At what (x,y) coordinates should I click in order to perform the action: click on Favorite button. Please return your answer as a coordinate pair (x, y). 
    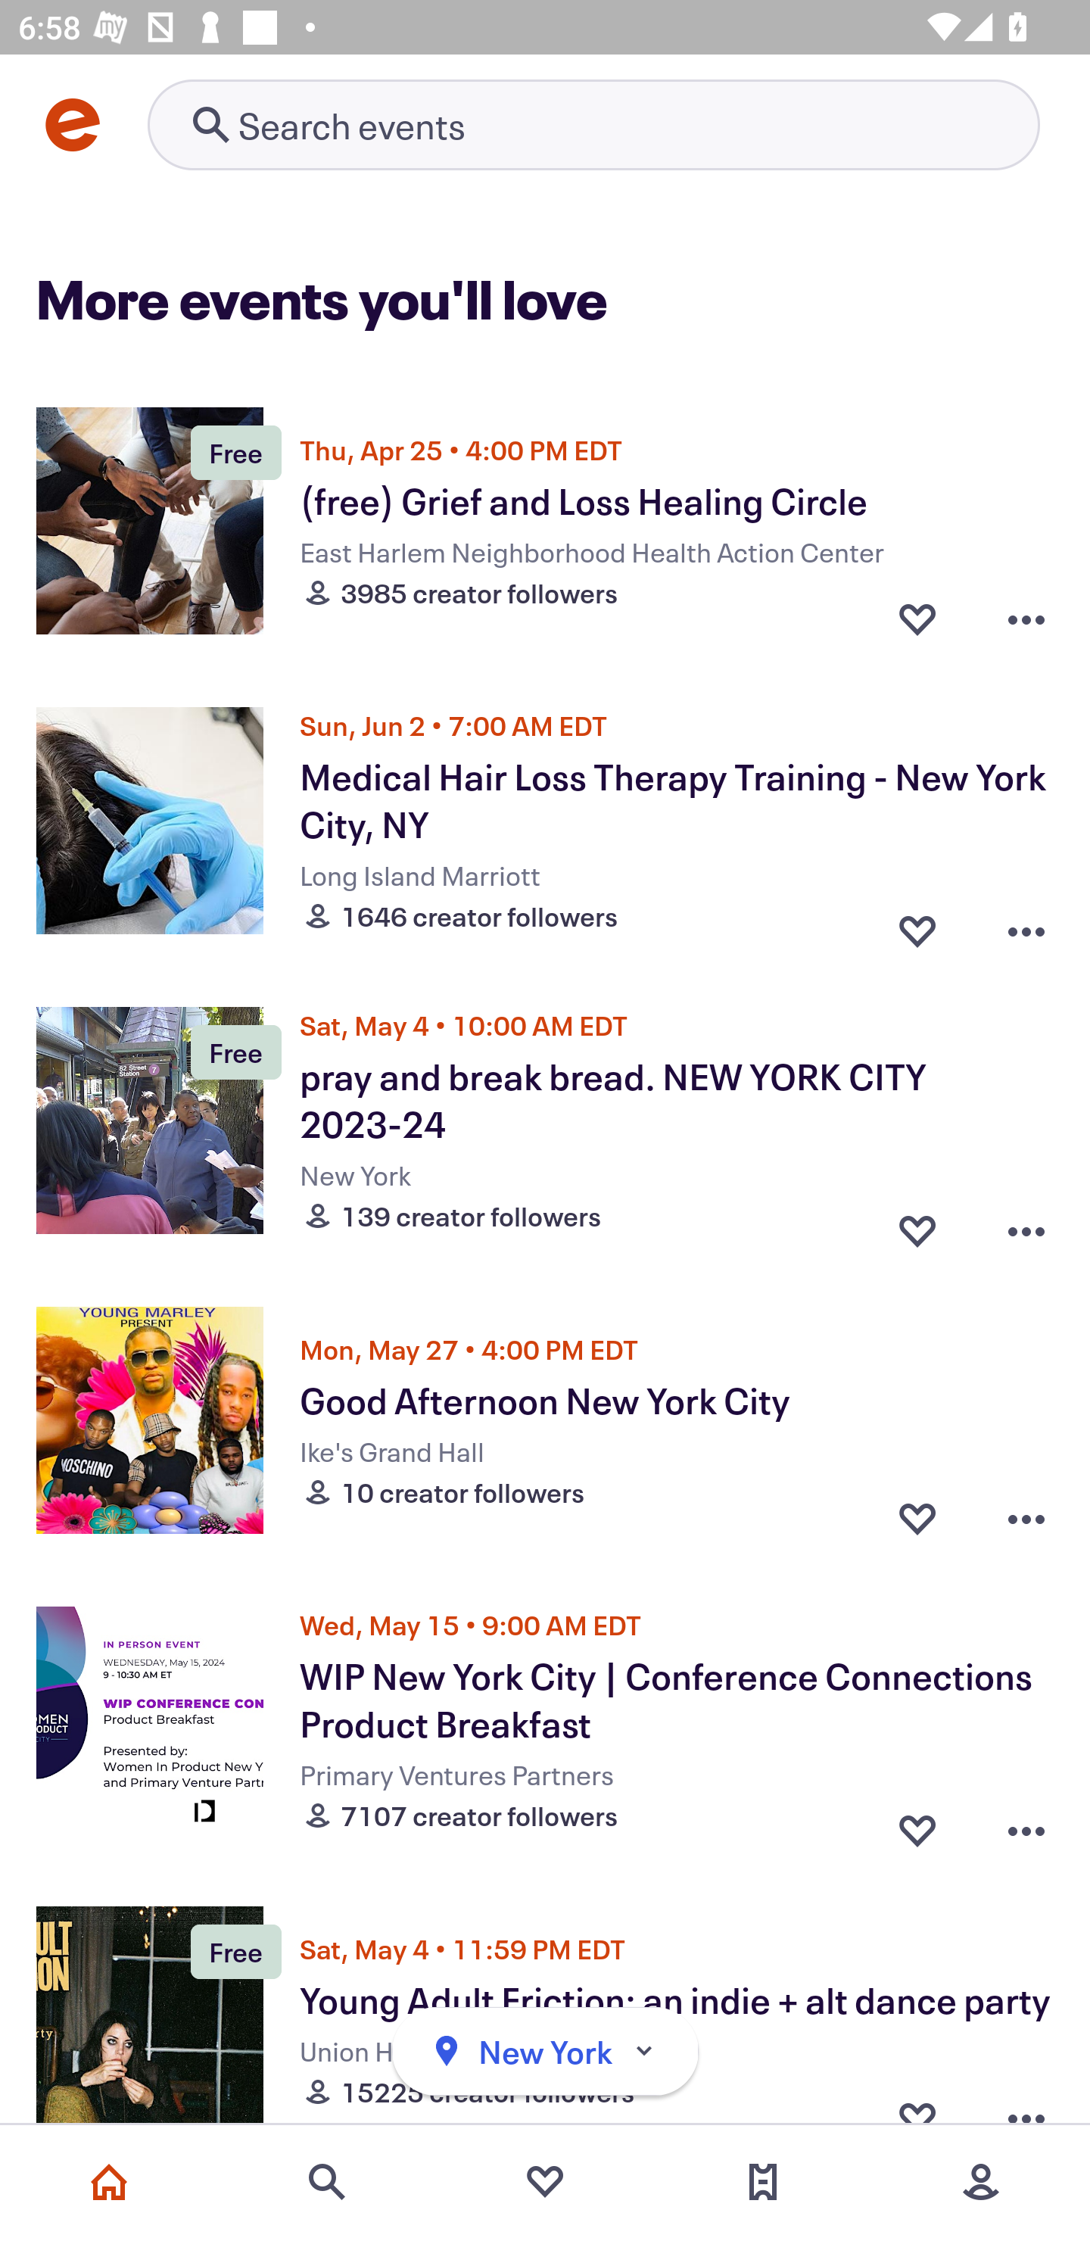
    Looking at the image, I should click on (917, 924).